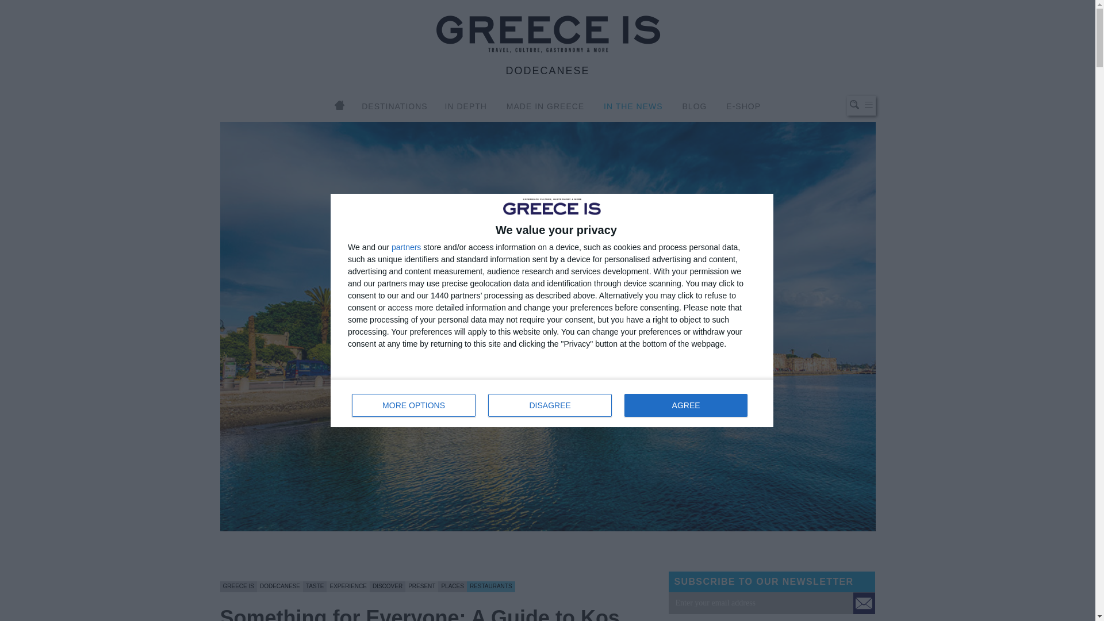 This screenshot has height=621, width=1104. I want to click on Places, so click(452, 586).